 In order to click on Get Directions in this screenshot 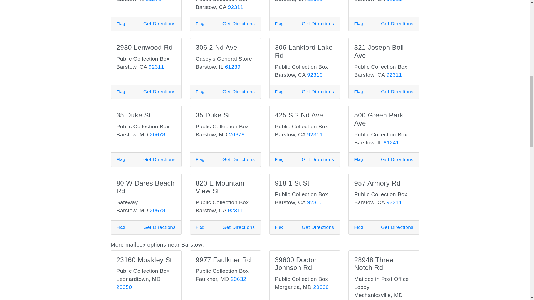, I will do `click(318, 23)`.